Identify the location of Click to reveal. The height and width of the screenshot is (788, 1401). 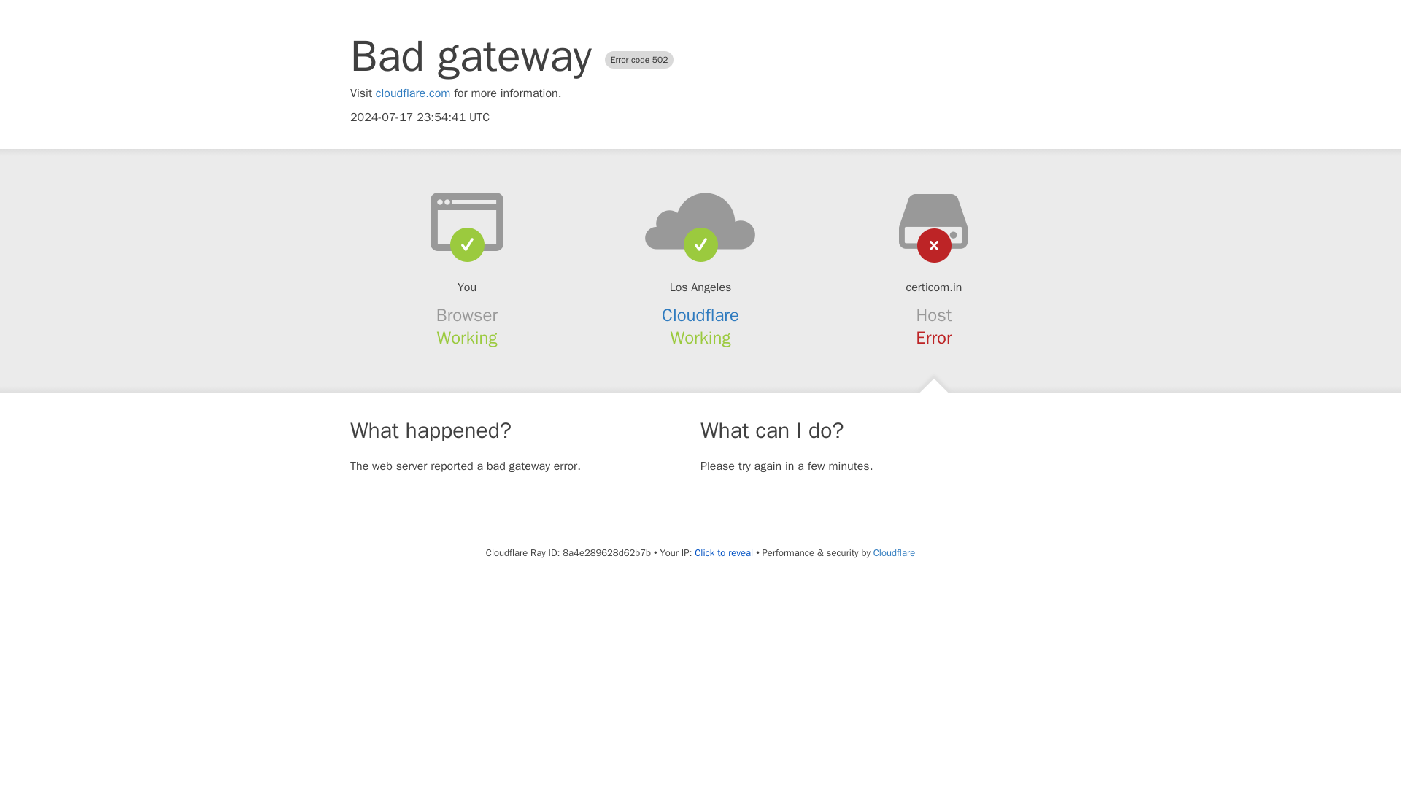
(724, 553).